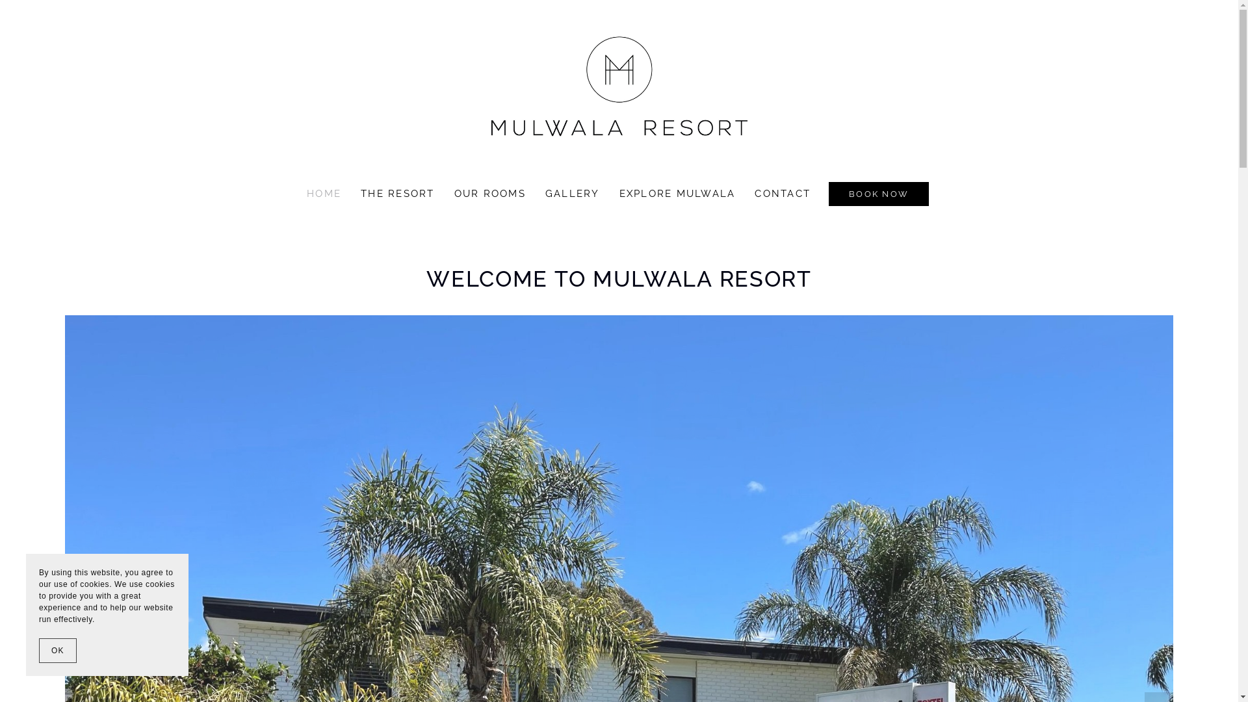 This screenshot has height=702, width=1248. I want to click on EXPLORE MULWALA, so click(677, 194).